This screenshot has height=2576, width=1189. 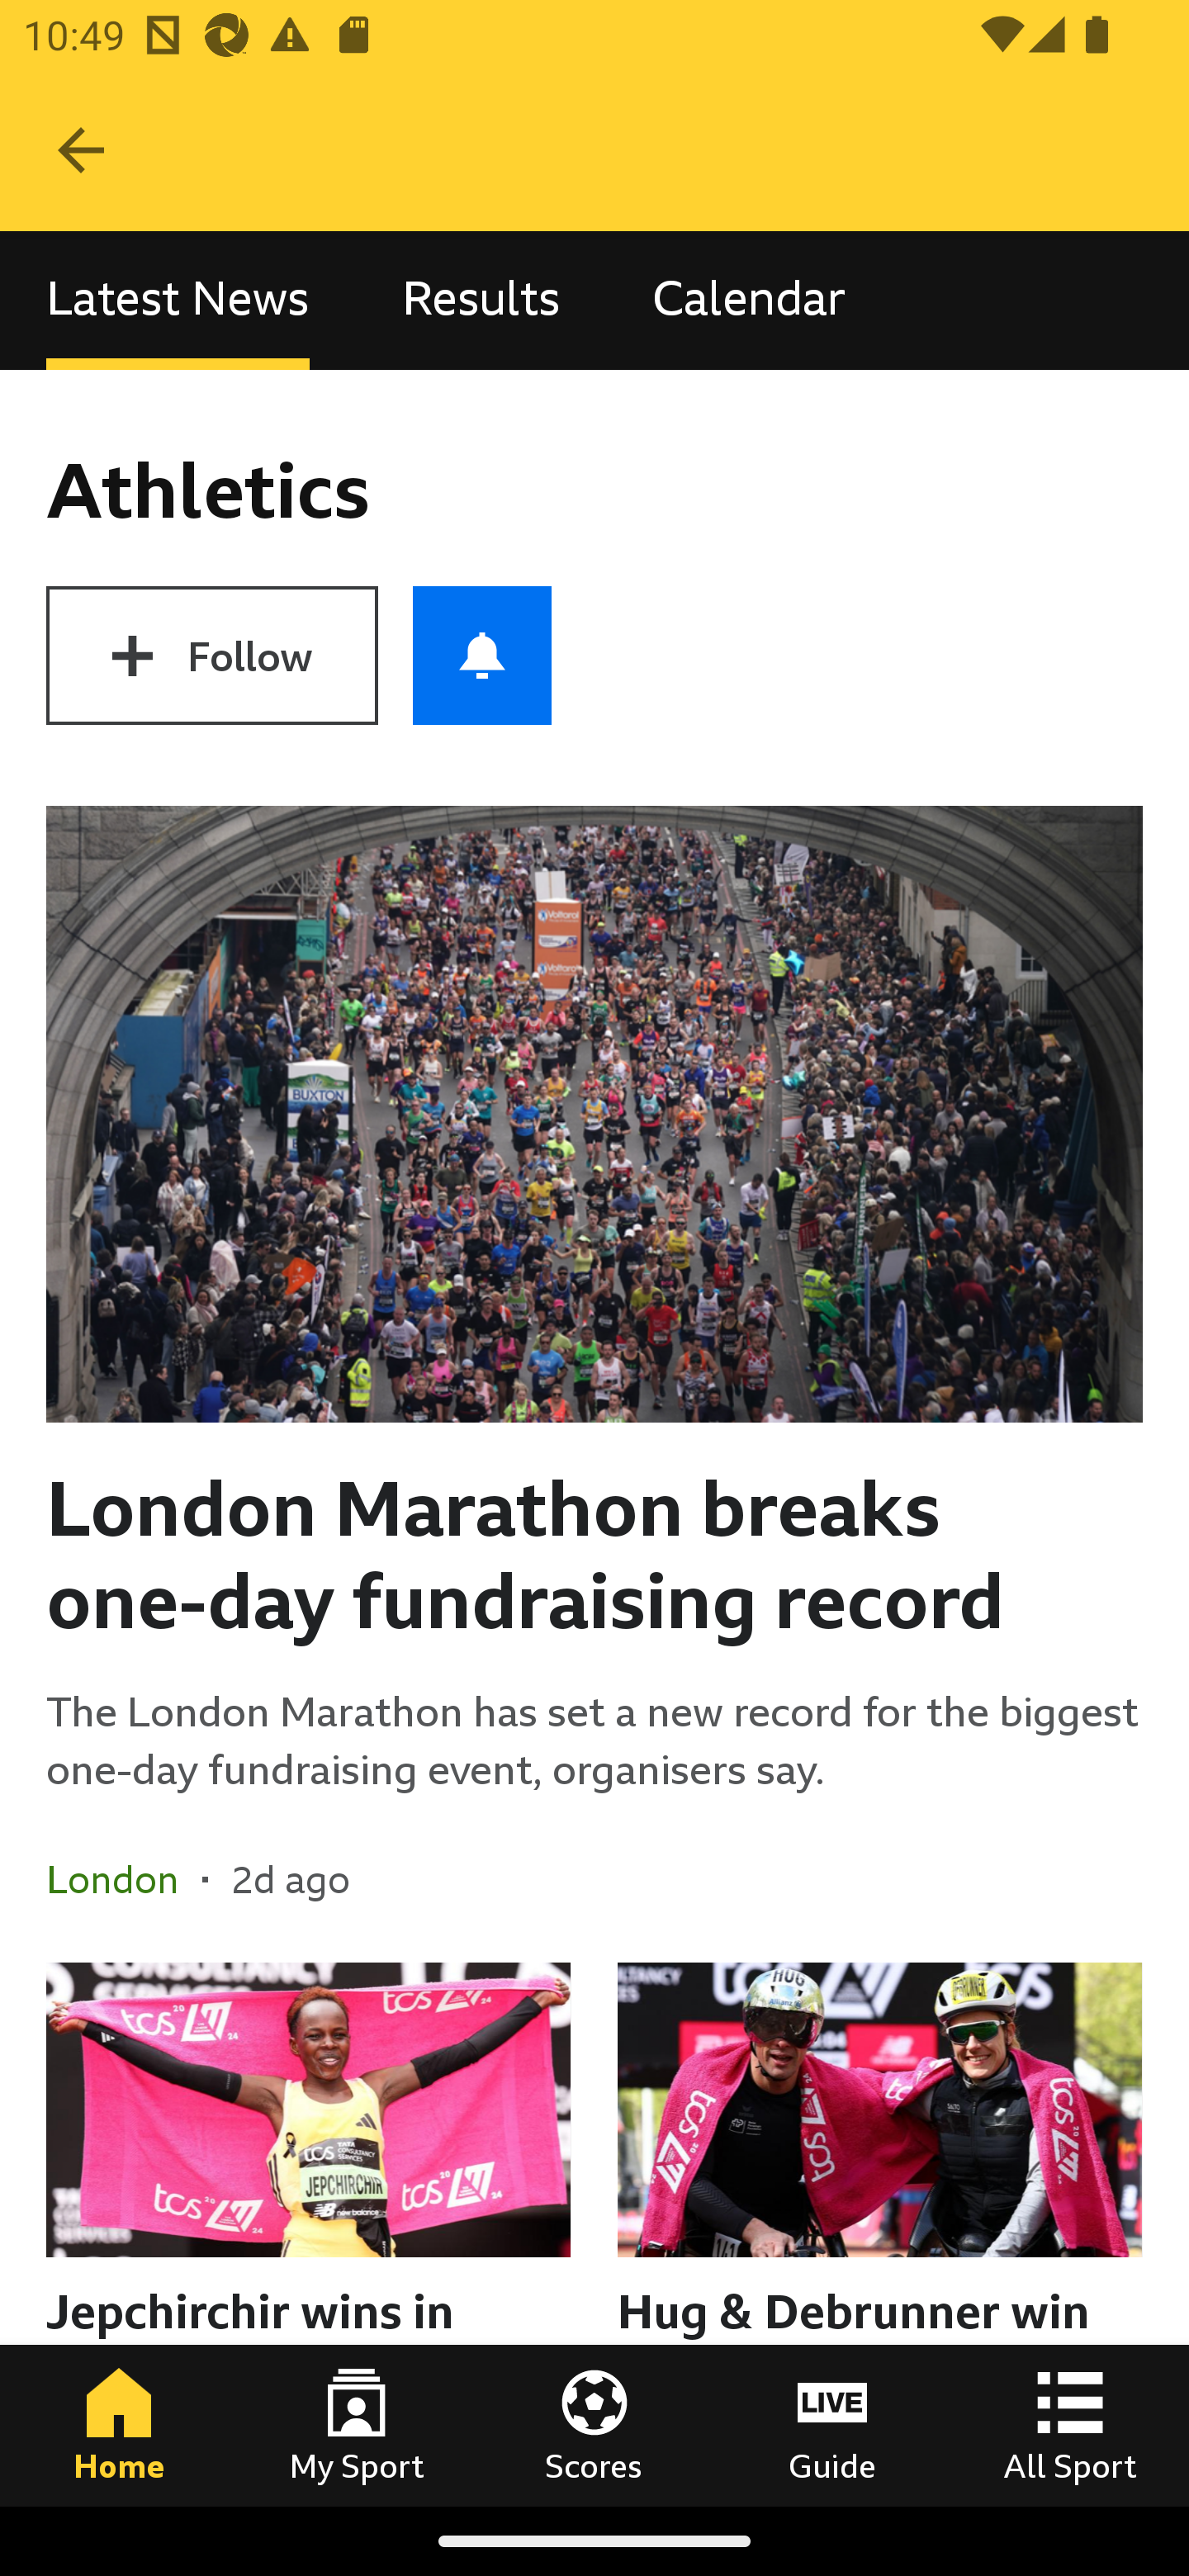 What do you see at coordinates (1070, 2425) in the screenshot?
I see `All Sport` at bounding box center [1070, 2425].